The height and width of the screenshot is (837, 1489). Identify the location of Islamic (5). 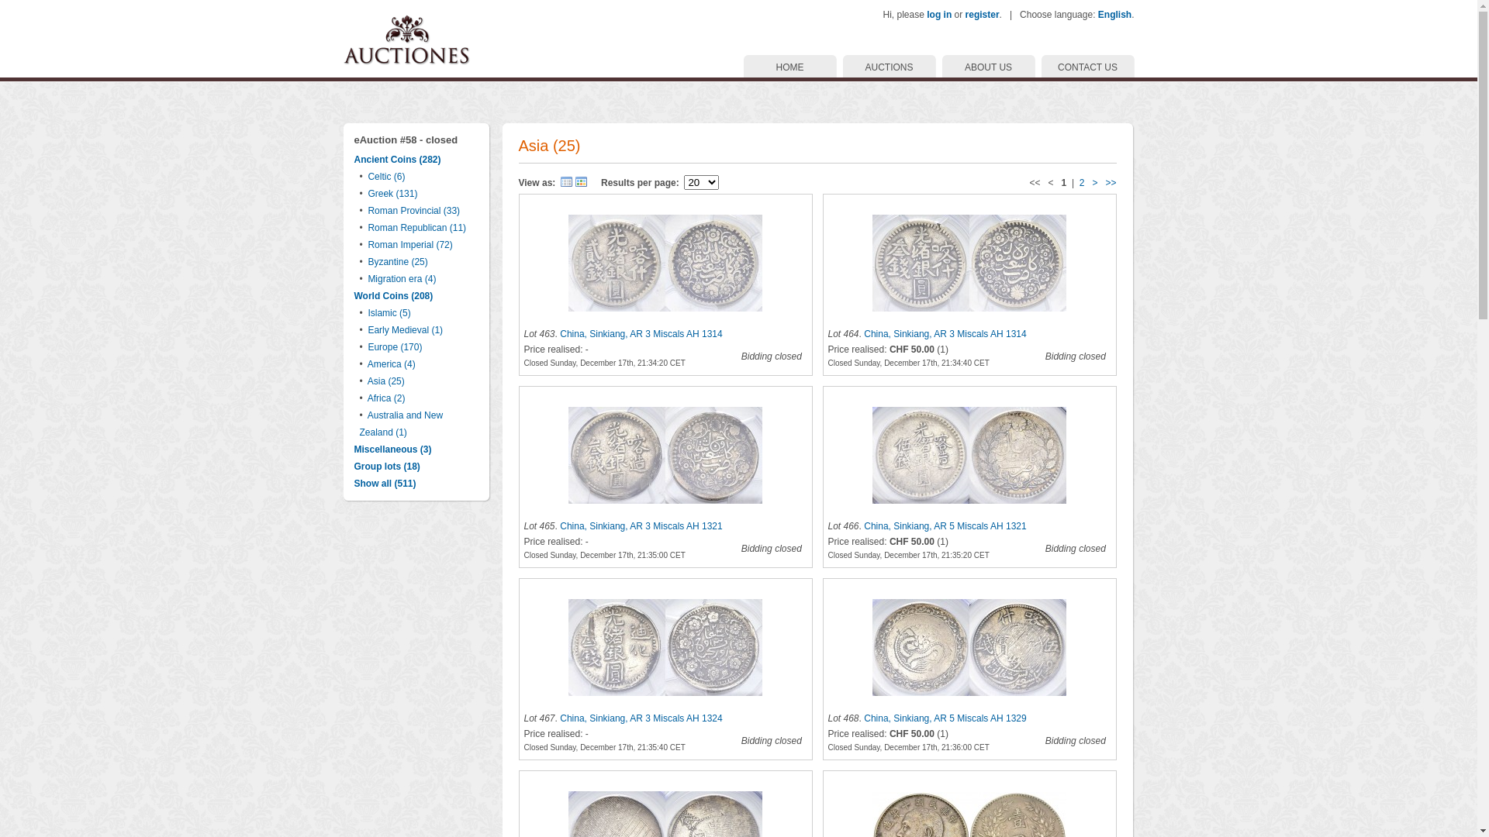
(389, 313).